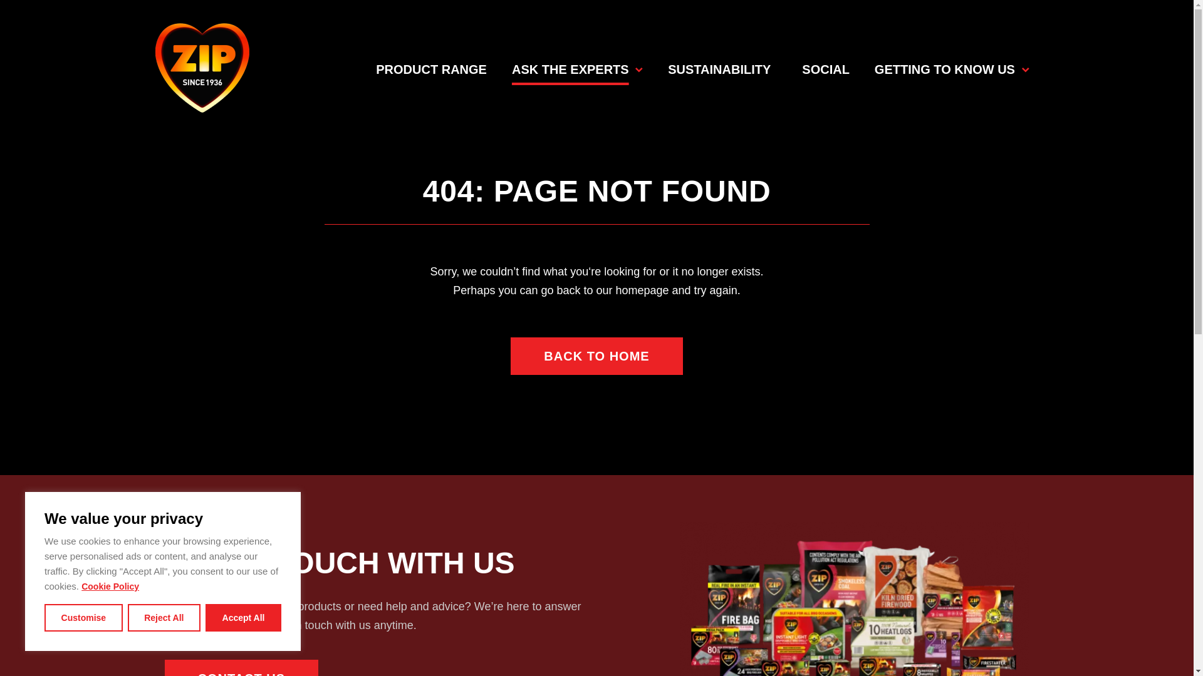 This screenshot has width=1203, height=676. Describe the element at coordinates (431, 68) in the screenshot. I see `PRODUCT RANGE` at that location.